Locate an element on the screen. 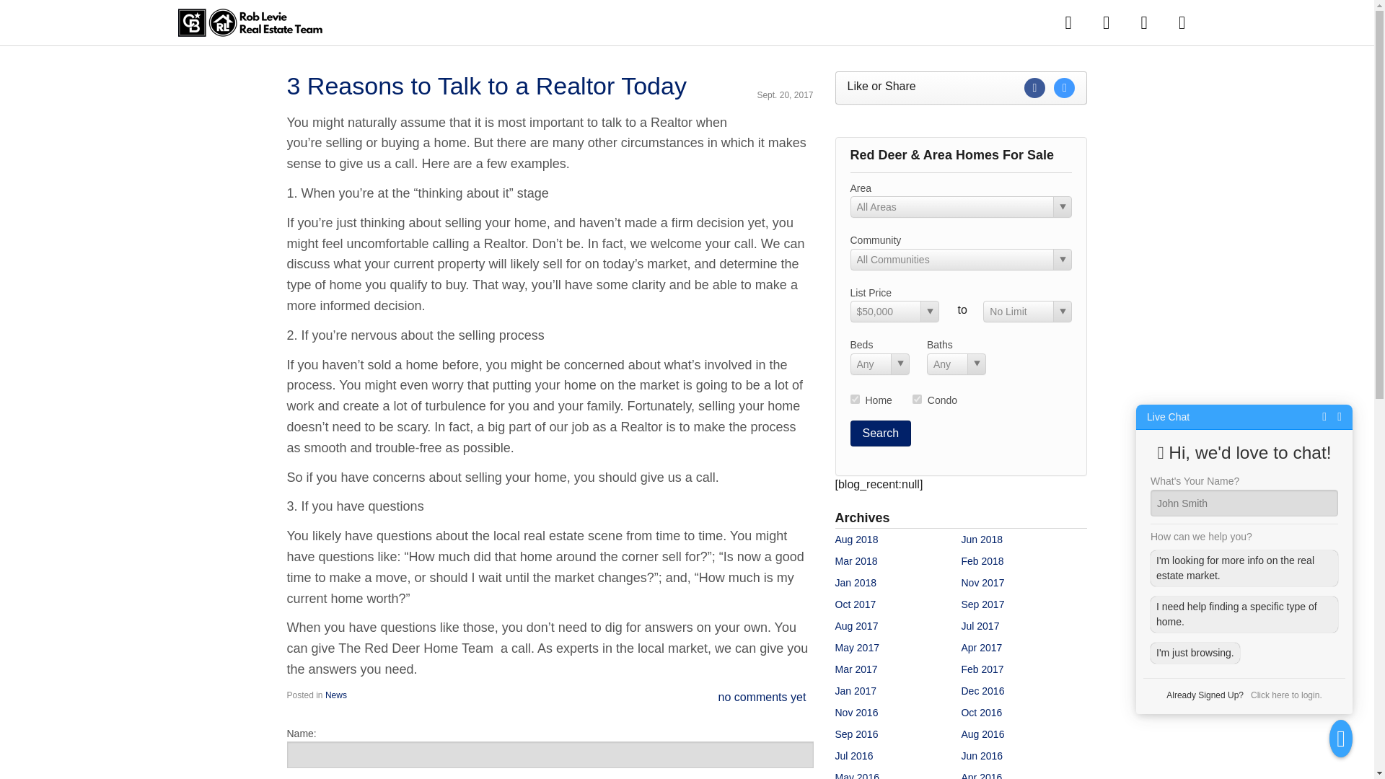 This screenshot has width=1385, height=779. Jan 2018 is located at coordinates (856, 583).